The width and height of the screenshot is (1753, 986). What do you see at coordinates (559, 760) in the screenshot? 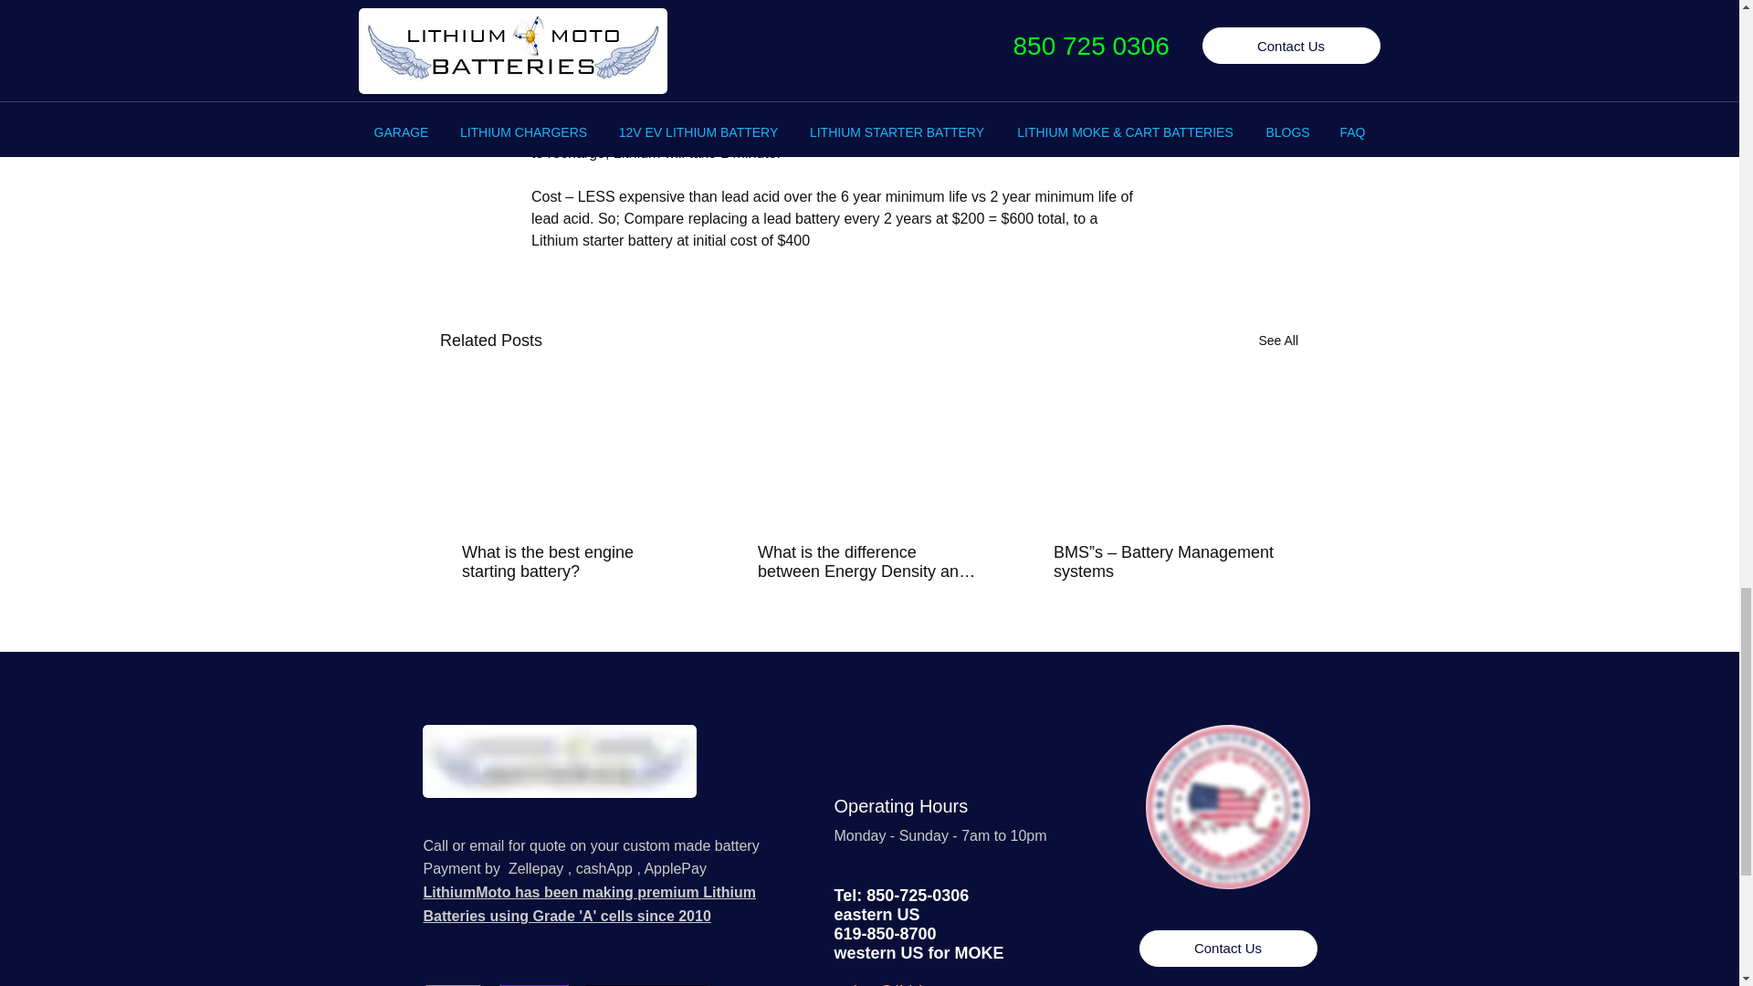
I see `lithium starting battery ` at bounding box center [559, 760].